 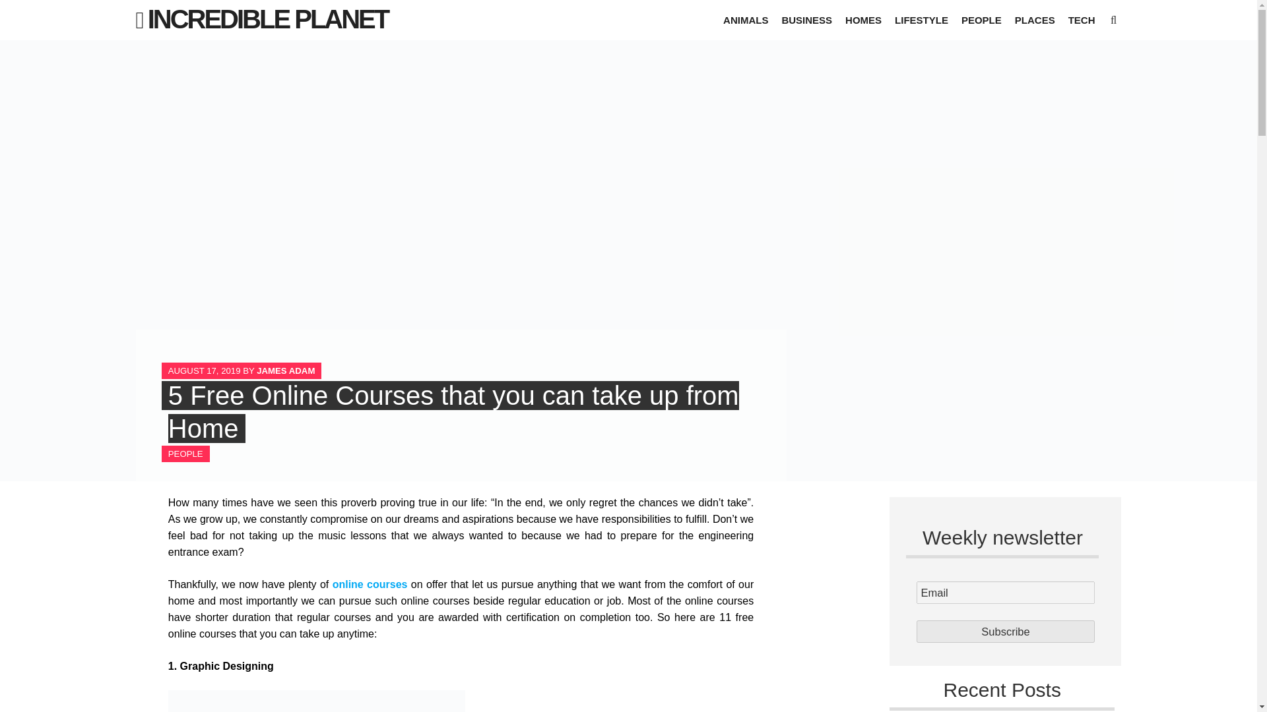 I want to click on JAMES ADAM, so click(x=285, y=371).